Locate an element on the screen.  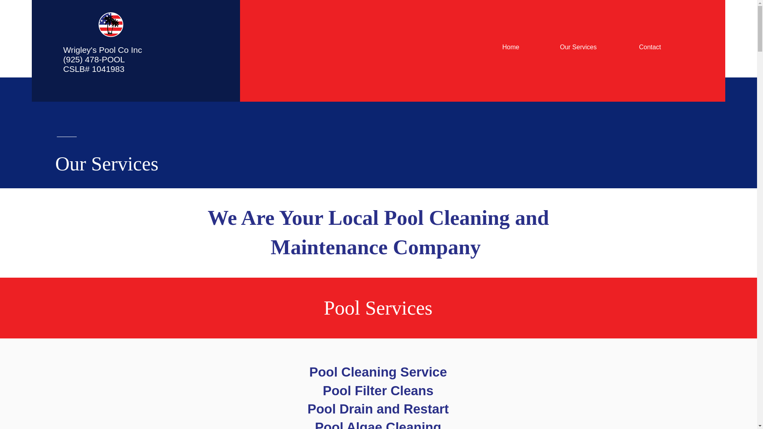
Pool Cleaning Service is located at coordinates (378, 372).